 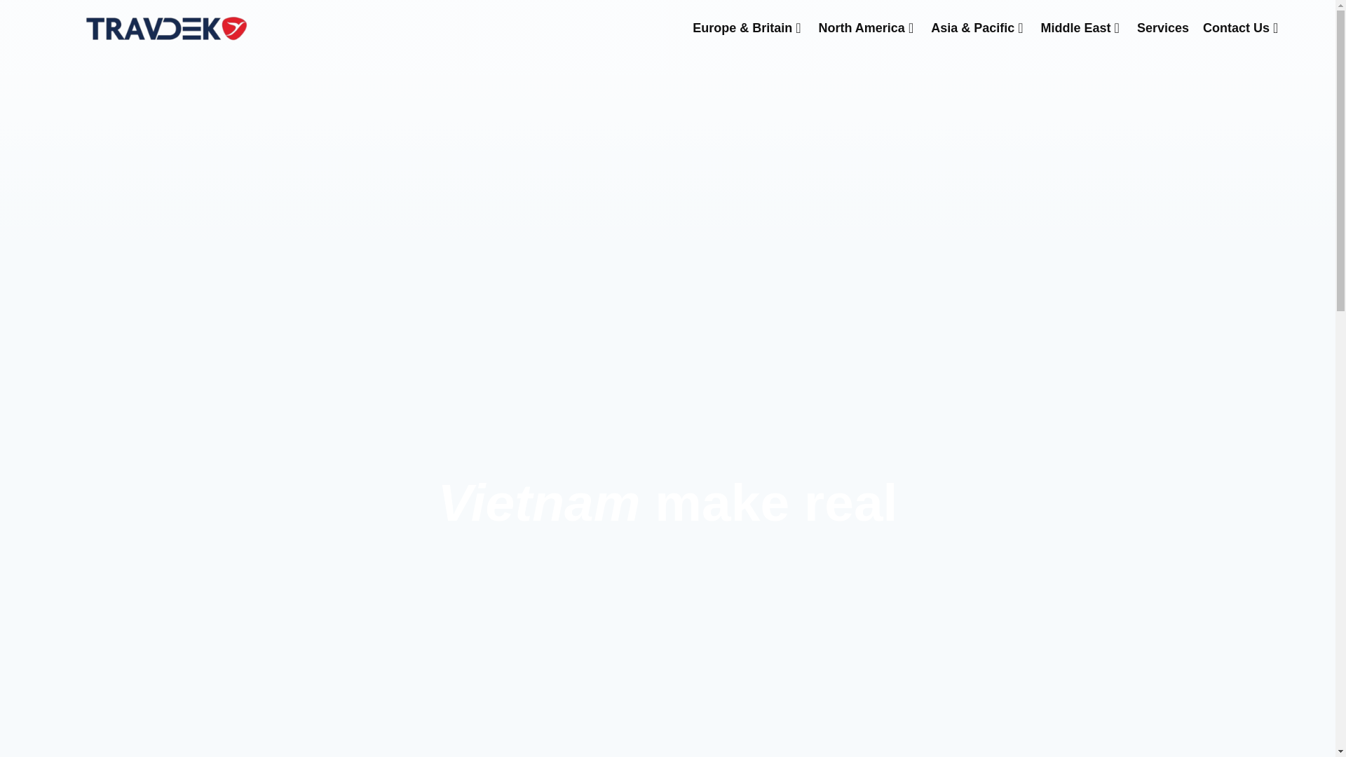 I want to click on North America, so click(x=868, y=28).